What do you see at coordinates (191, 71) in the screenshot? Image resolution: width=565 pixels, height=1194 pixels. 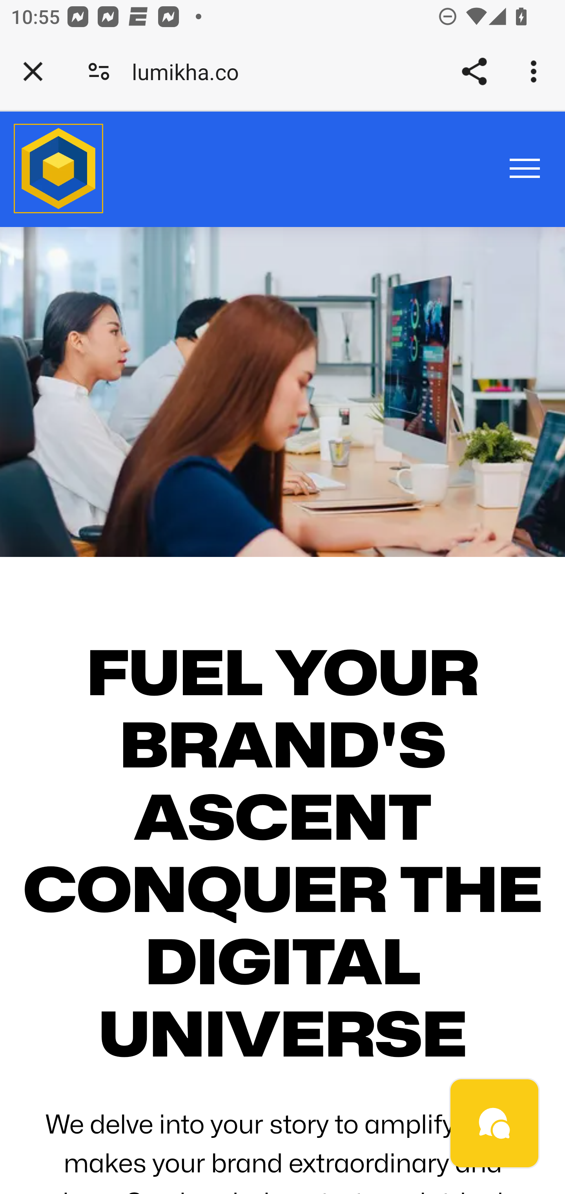 I see `lumikha.co` at bounding box center [191, 71].